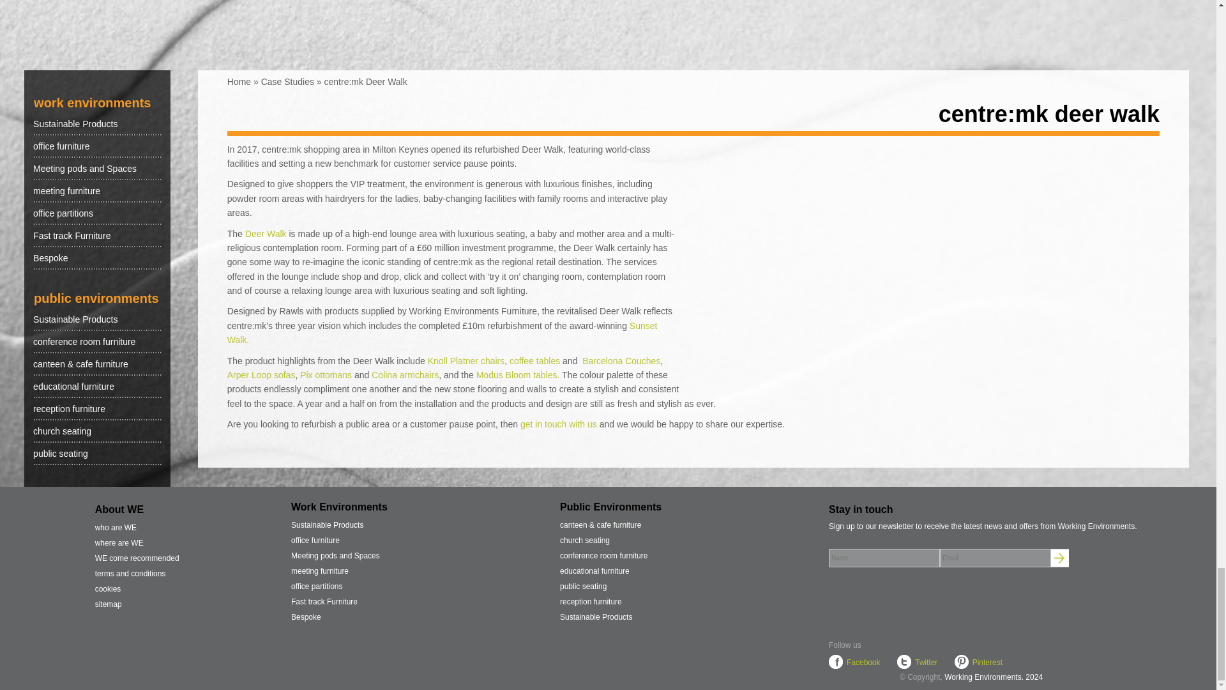  I want to click on meeting furniture, so click(96, 190).